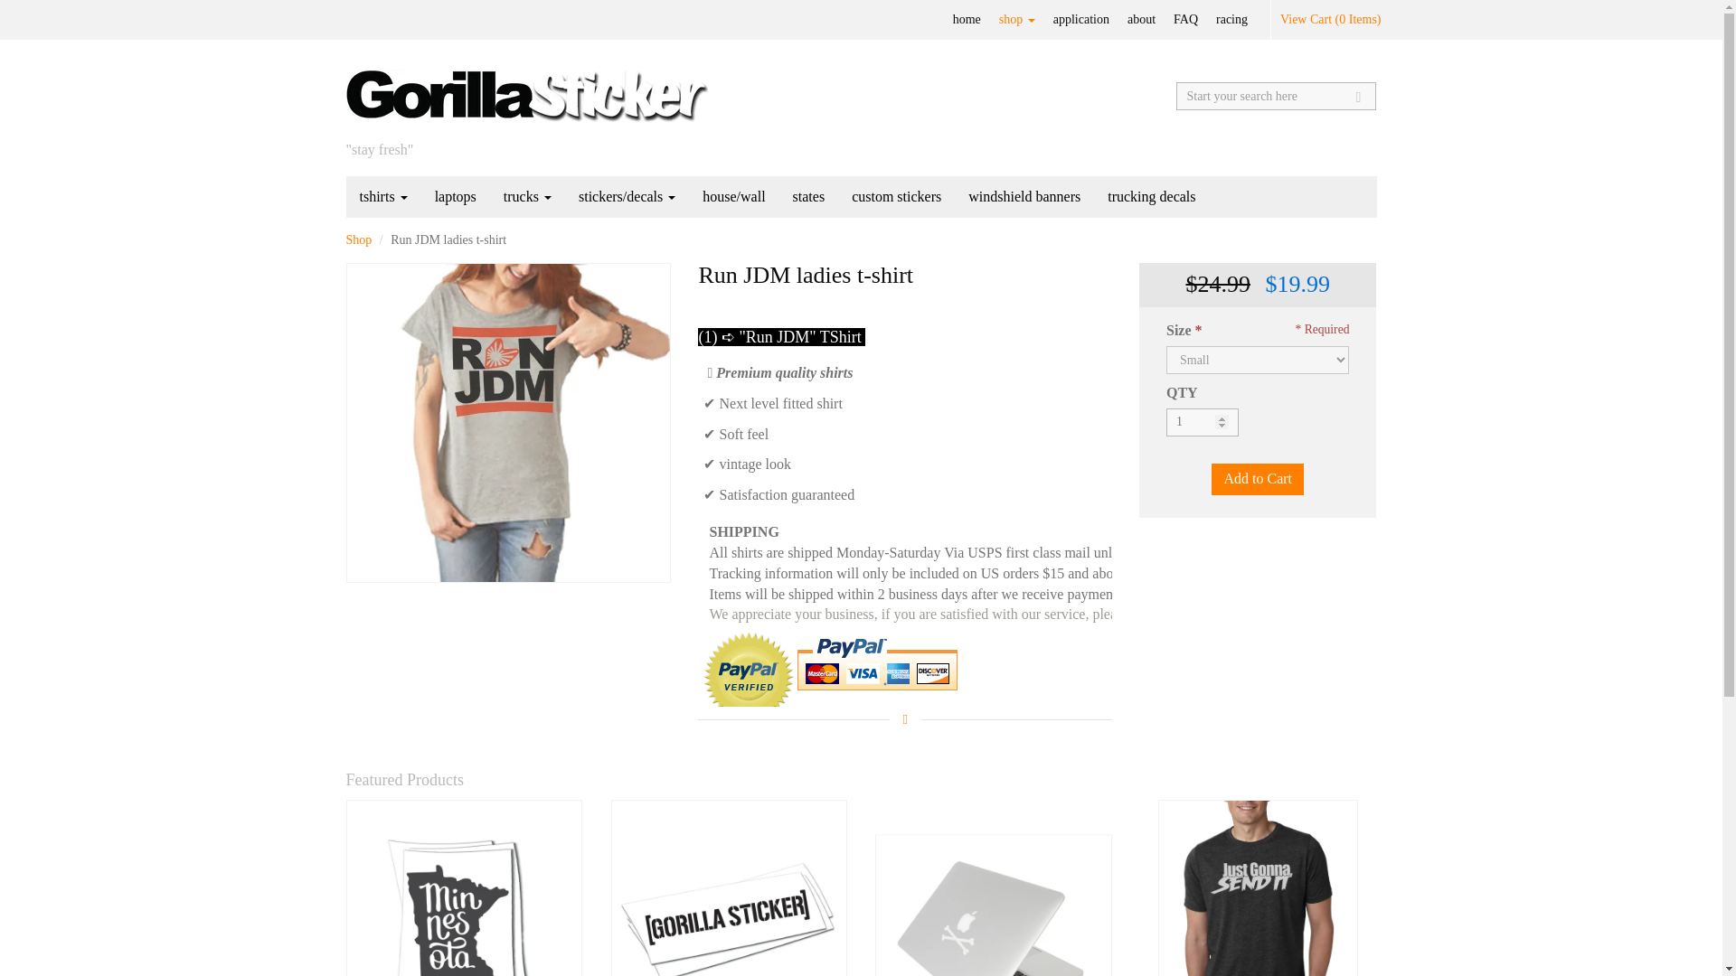  Describe the element at coordinates (1081, 20) in the screenshot. I see `application` at that location.